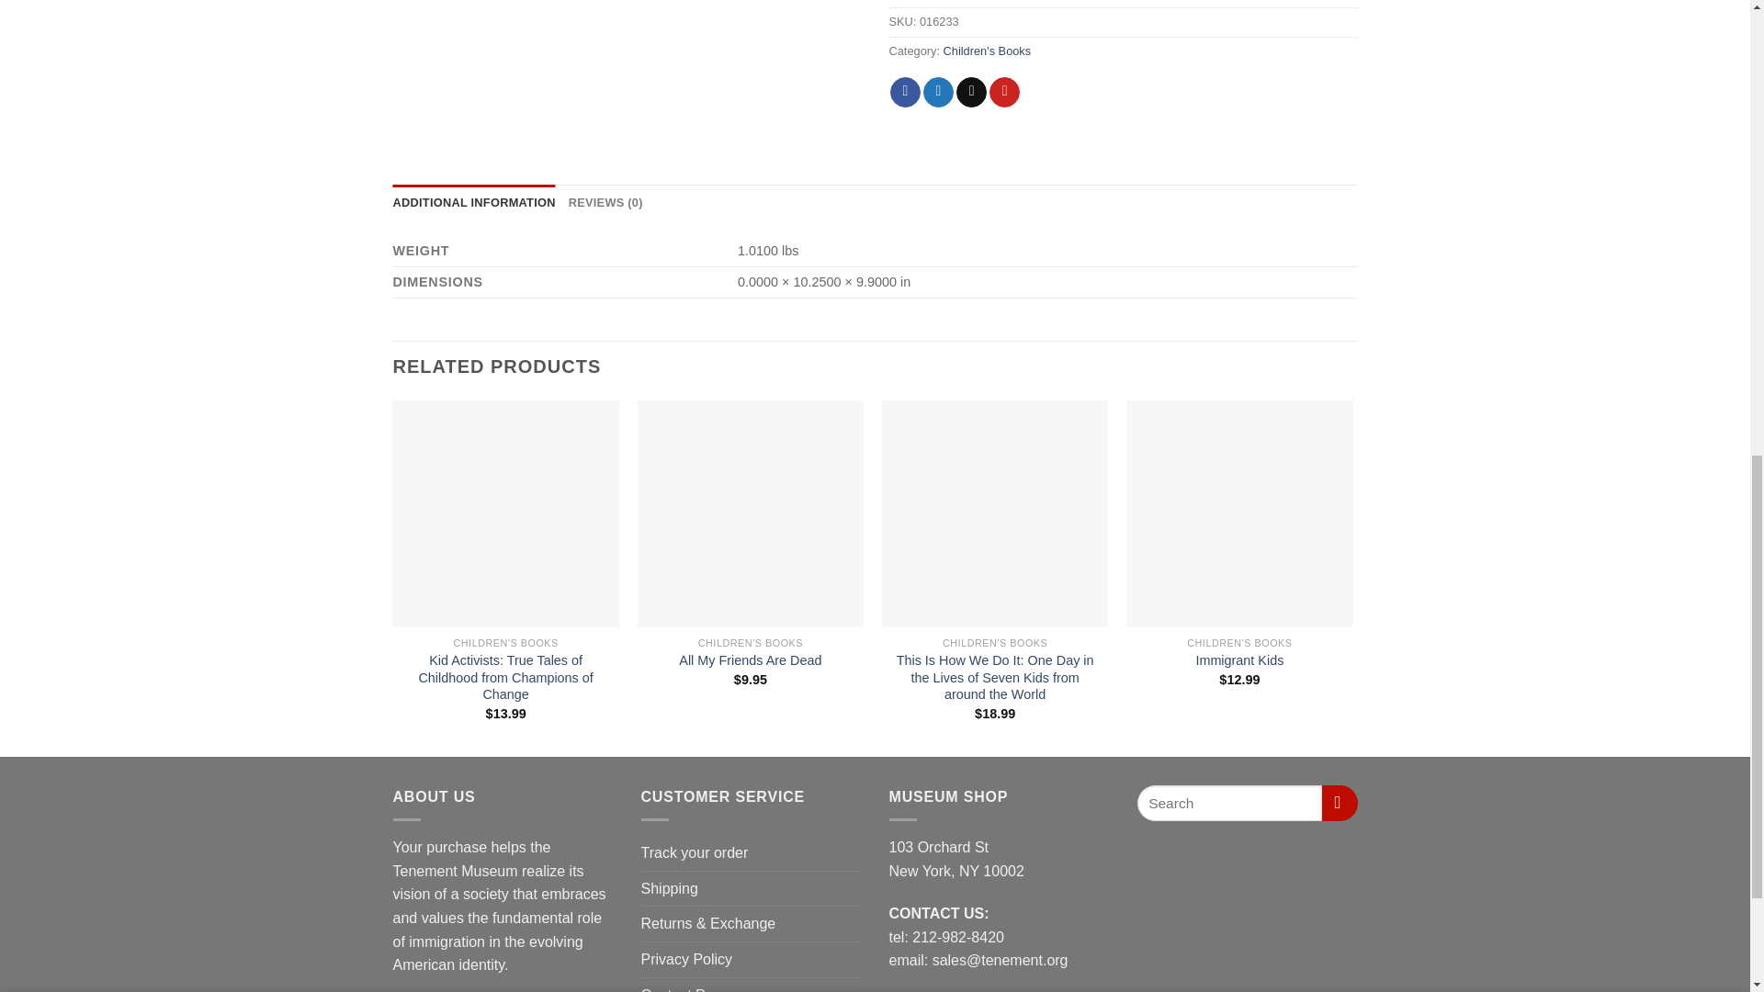  Describe the element at coordinates (906, 92) in the screenshot. I see `Share on Facebook` at that location.